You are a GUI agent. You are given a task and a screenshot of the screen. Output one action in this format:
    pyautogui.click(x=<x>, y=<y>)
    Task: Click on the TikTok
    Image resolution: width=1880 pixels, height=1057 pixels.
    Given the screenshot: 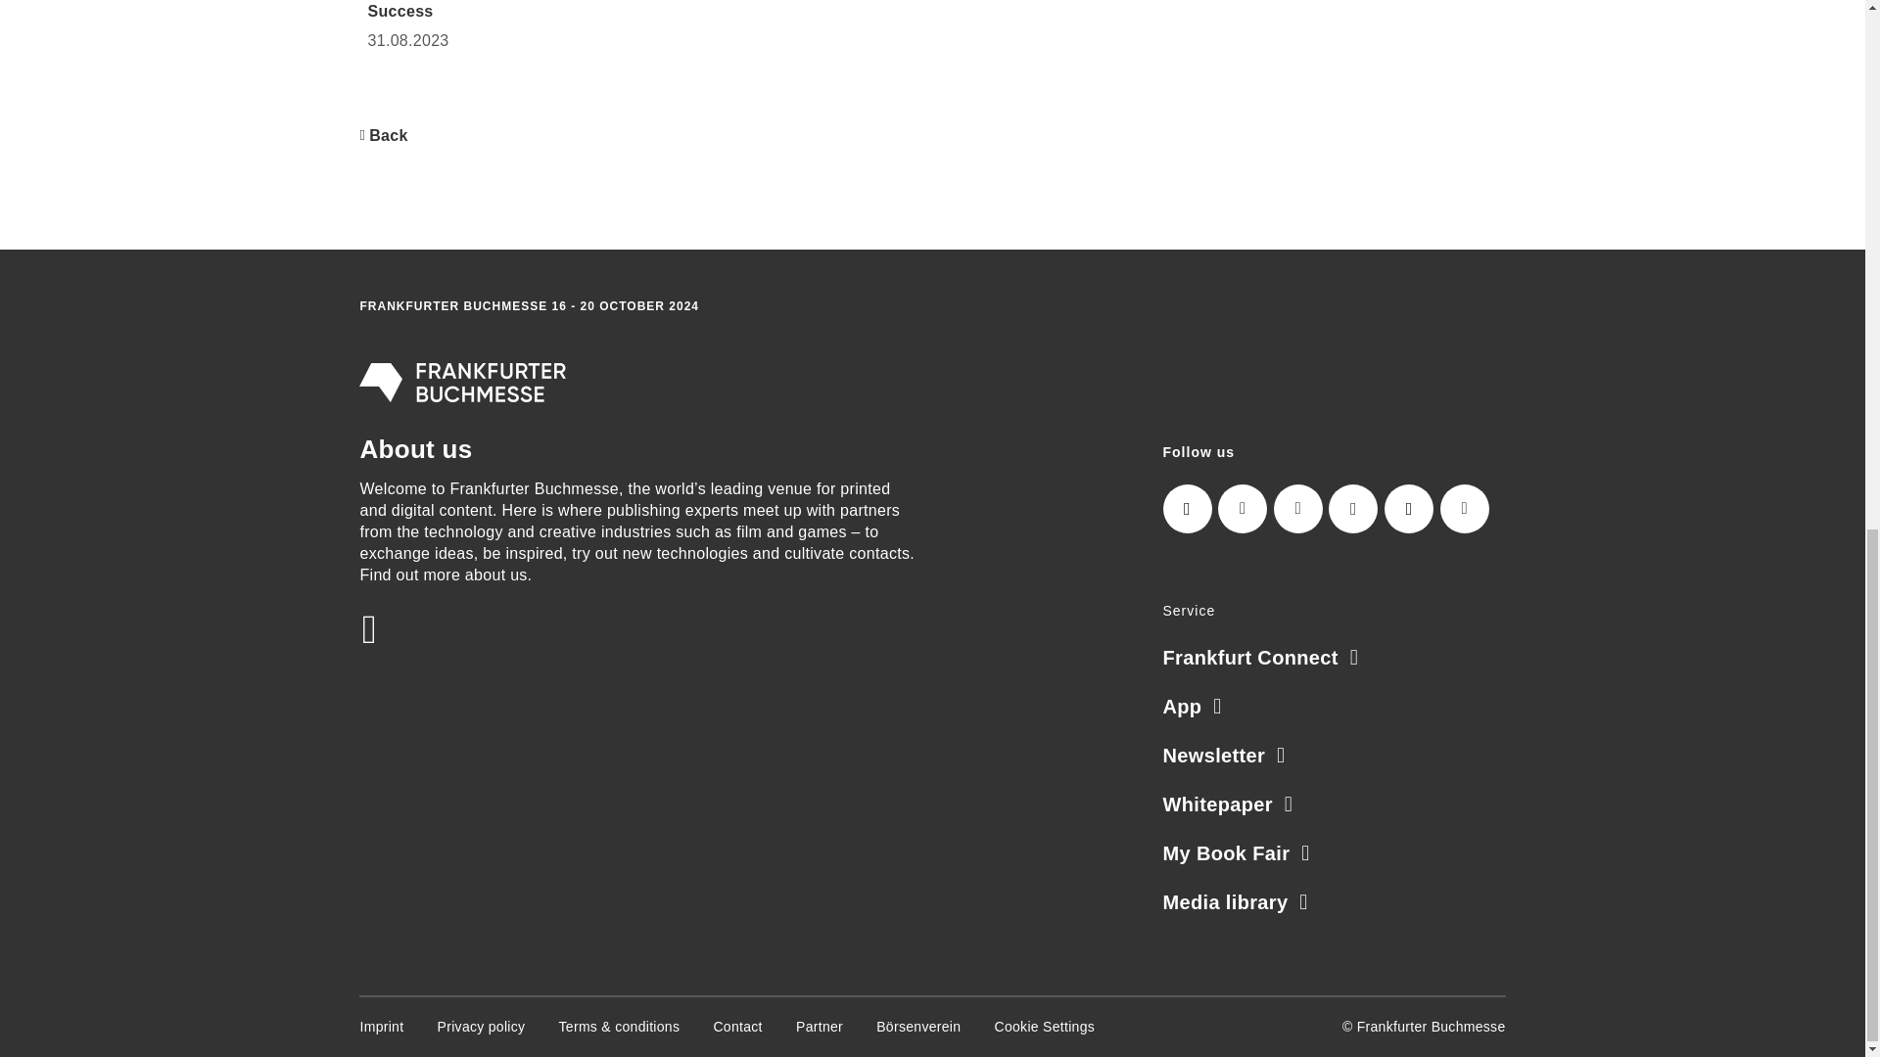 What is the action you would take?
    pyautogui.click(x=1408, y=509)
    